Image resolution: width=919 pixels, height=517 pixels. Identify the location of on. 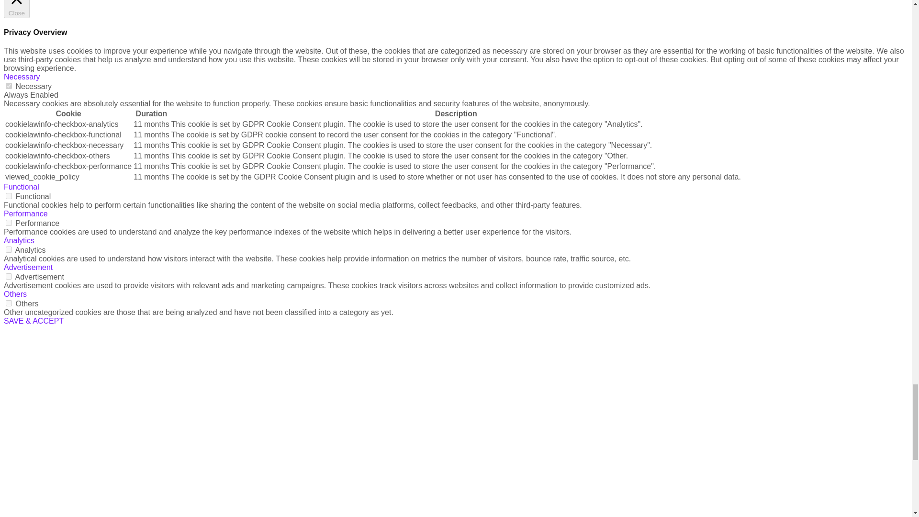
(9, 303).